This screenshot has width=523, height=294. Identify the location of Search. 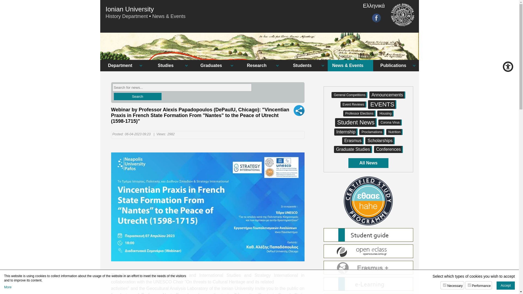
(138, 96).